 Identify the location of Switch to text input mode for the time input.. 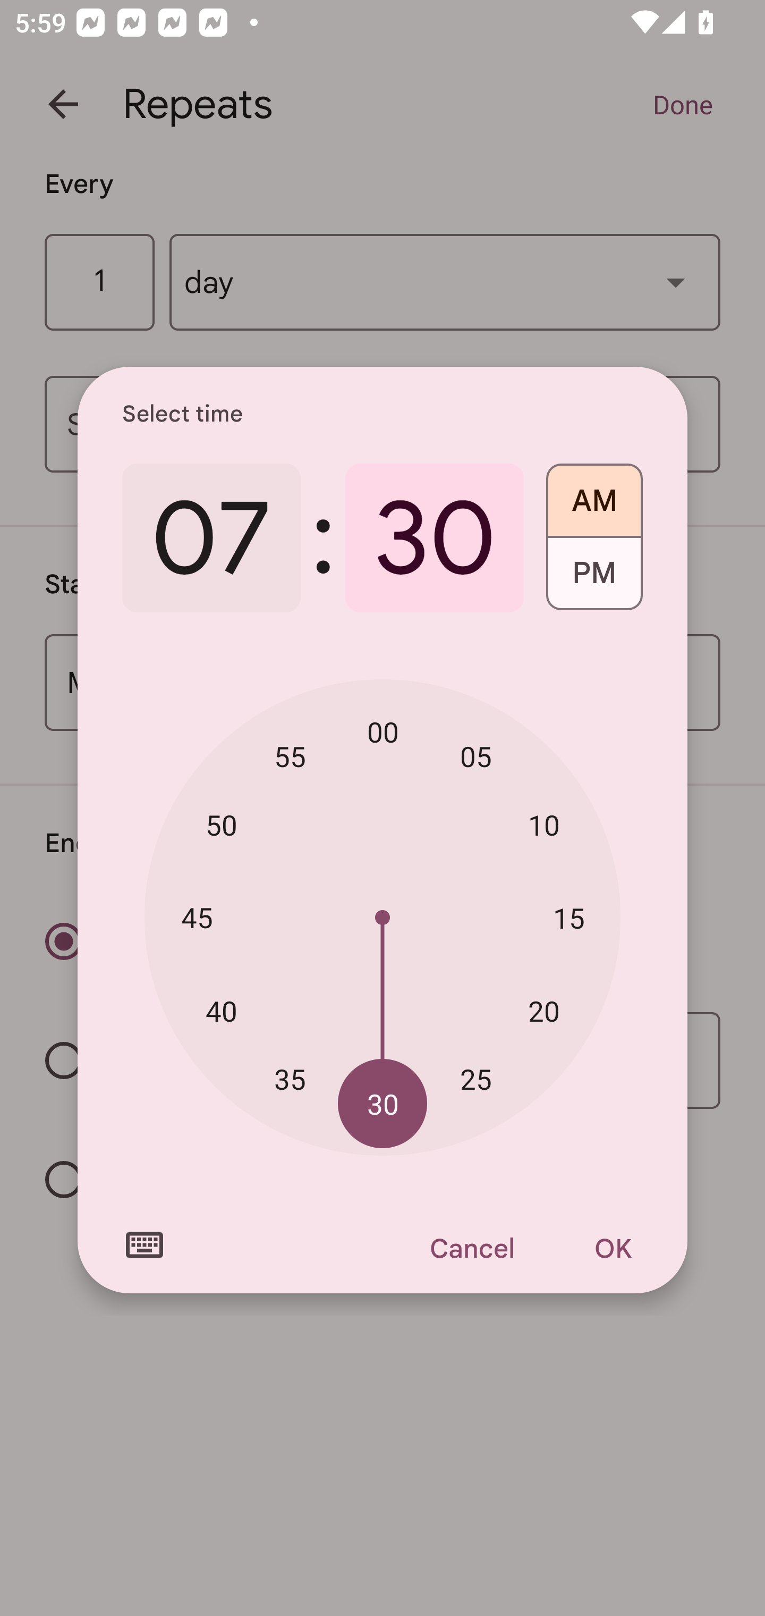
(144, 1245).